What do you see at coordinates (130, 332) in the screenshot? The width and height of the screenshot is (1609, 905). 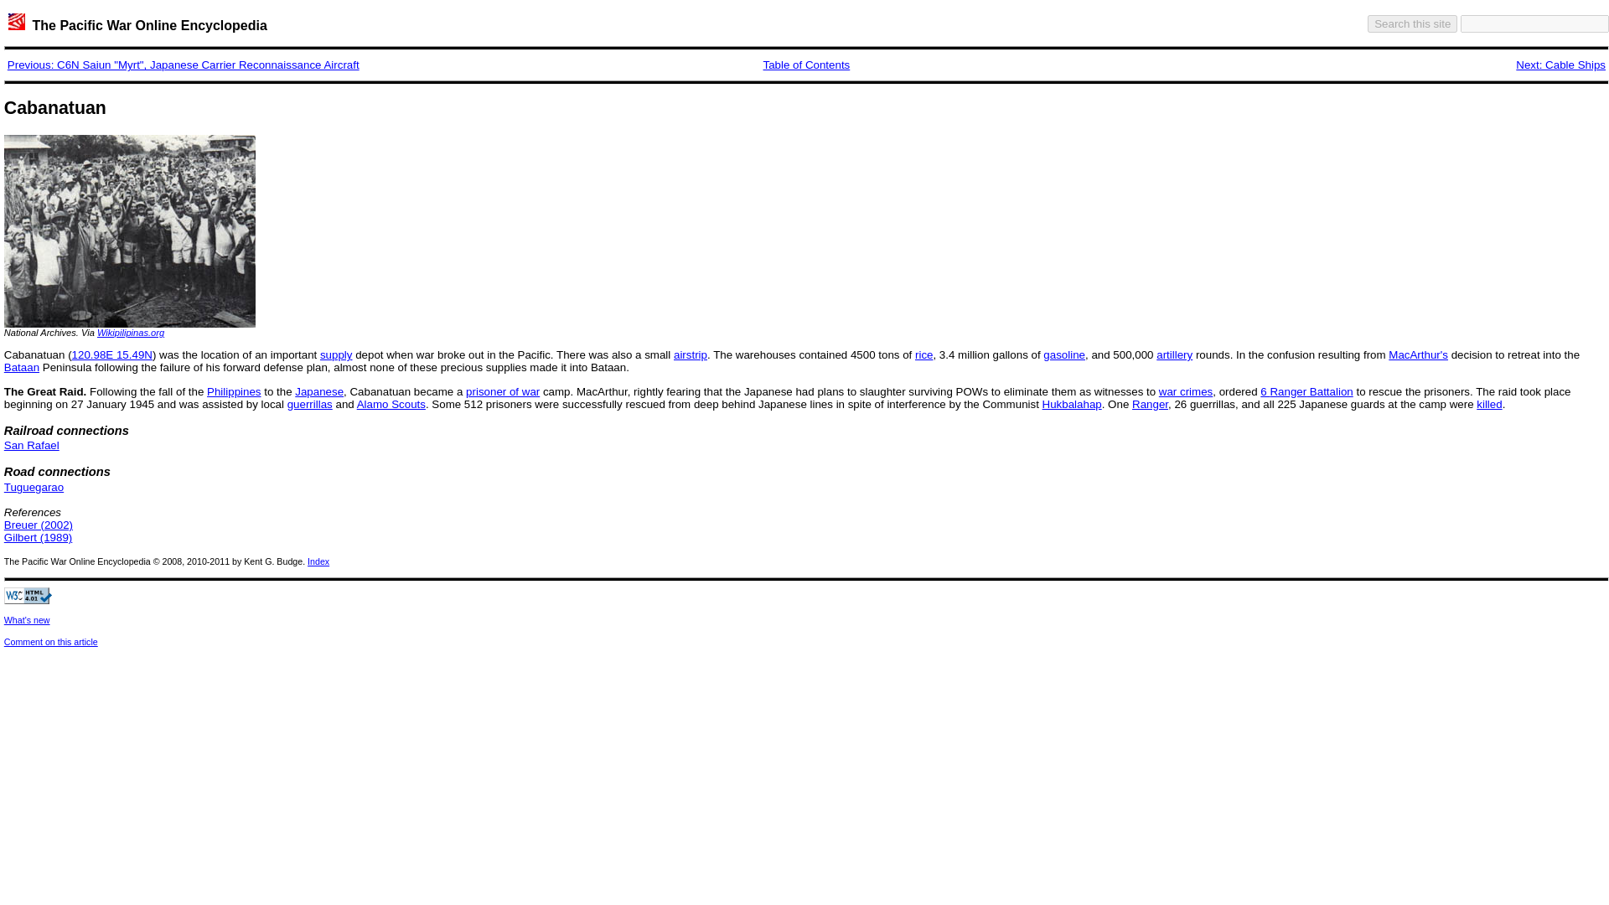 I see `Wikipilipinas.org` at bounding box center [130, 332].